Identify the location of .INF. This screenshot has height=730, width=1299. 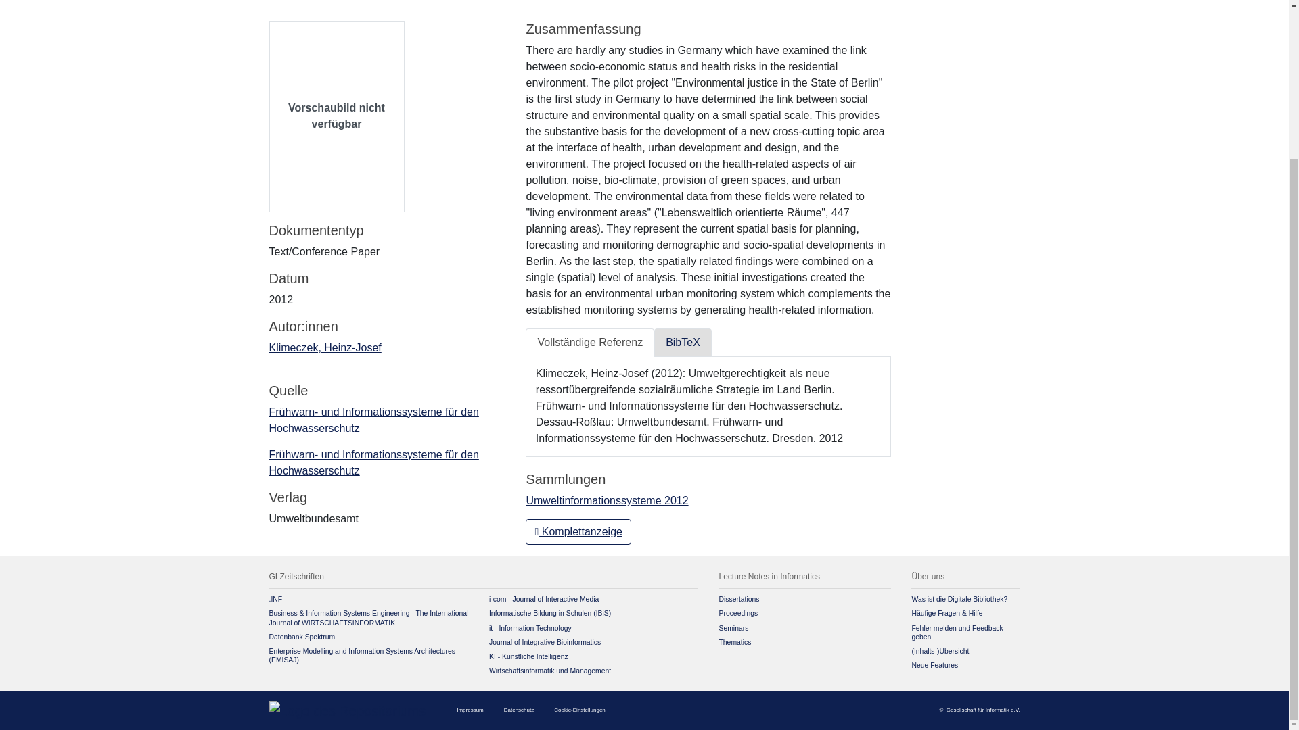
(276, 599).